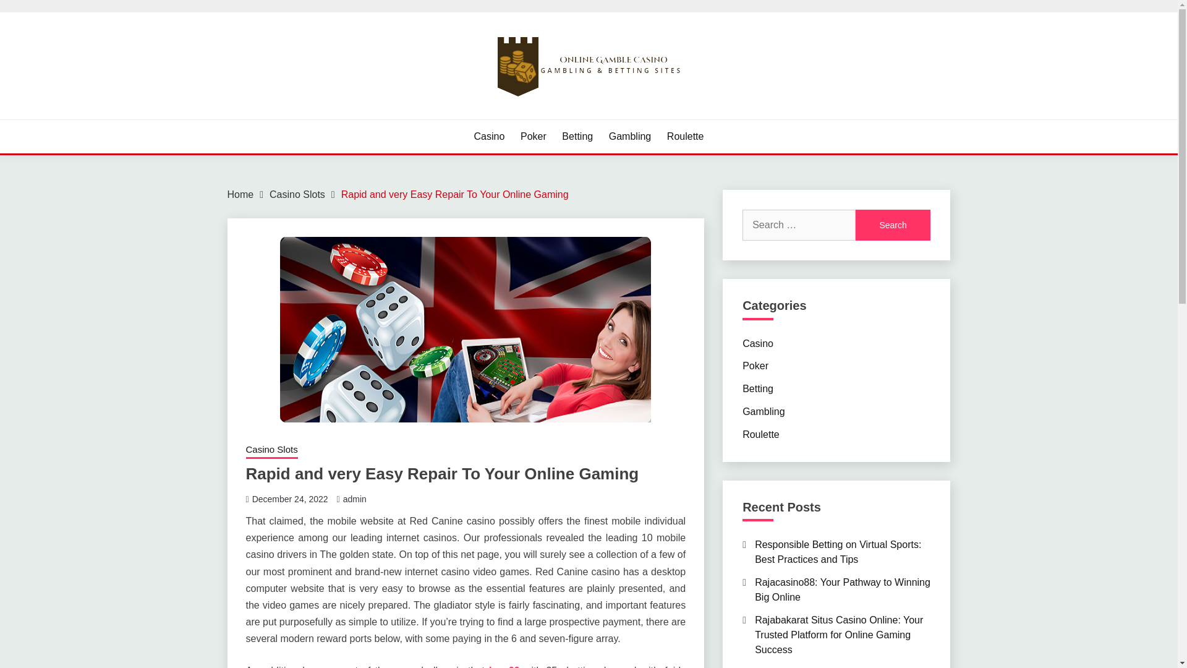 The image size is (1187, 668). What do you see at coordinates (758, 388) in the screenshot?
I see `Betting` at bounding box center [758, 388].